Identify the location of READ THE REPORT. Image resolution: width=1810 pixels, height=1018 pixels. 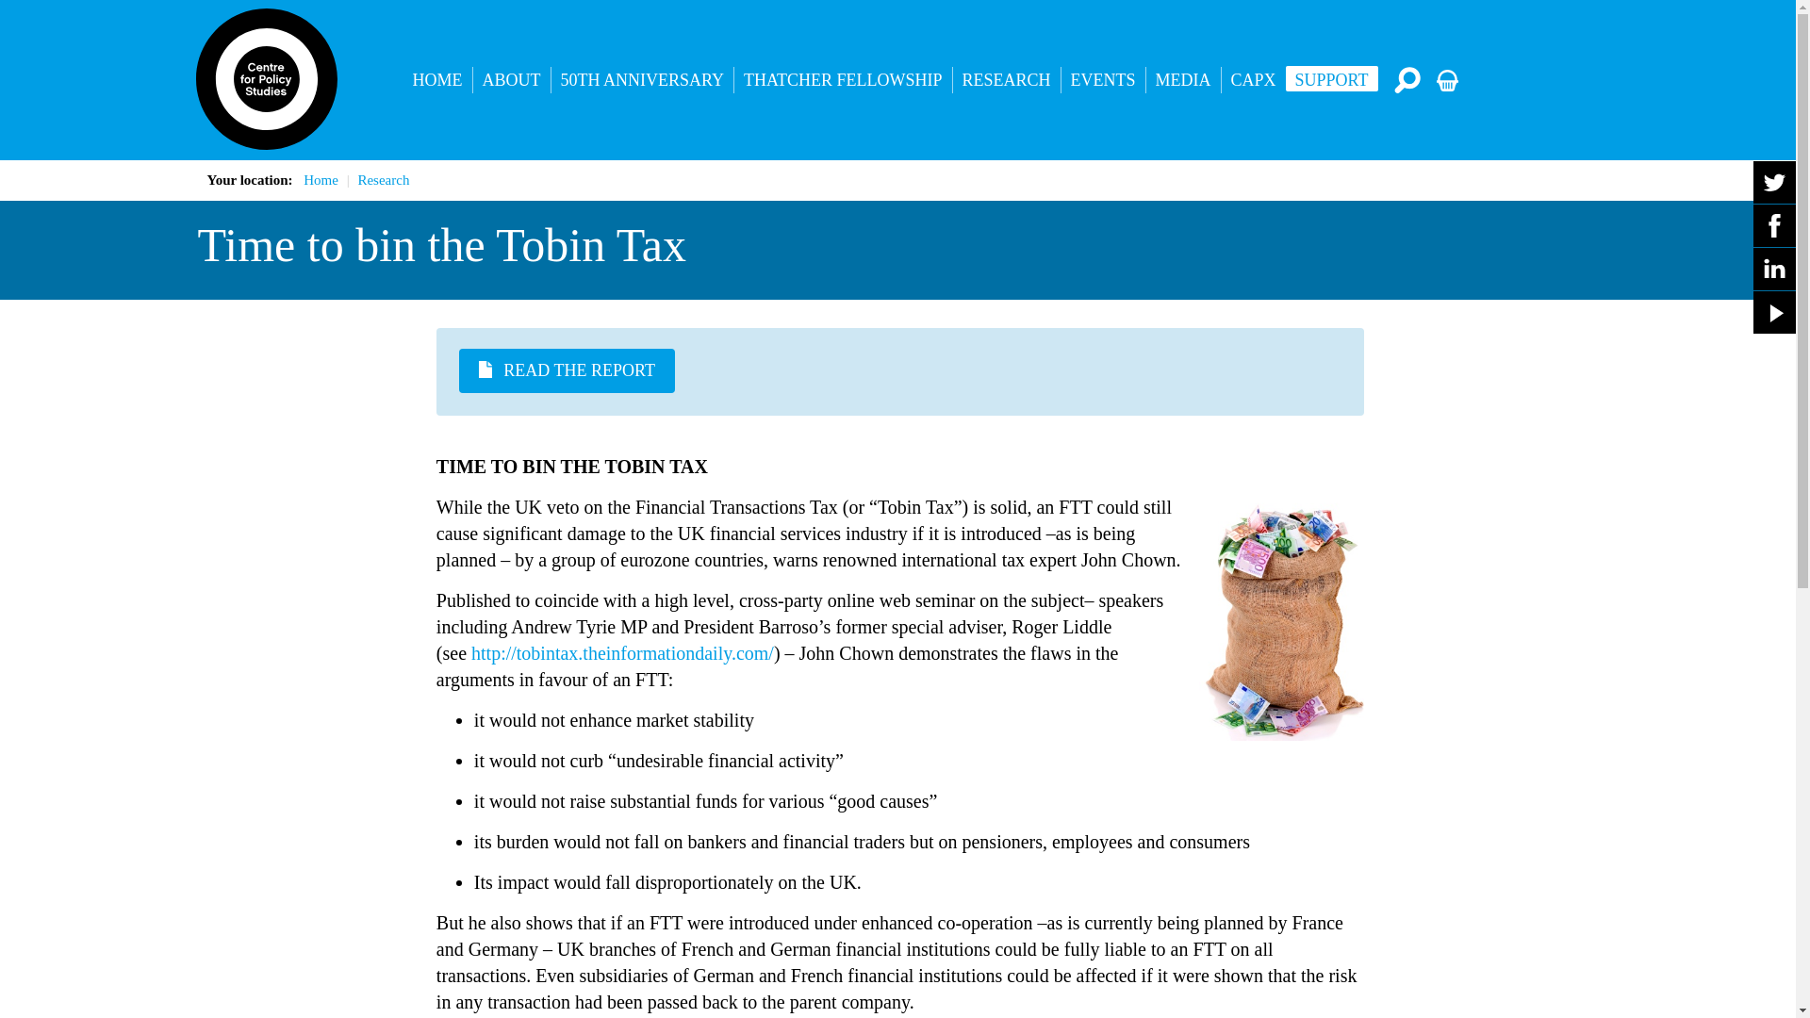
(568, 370).